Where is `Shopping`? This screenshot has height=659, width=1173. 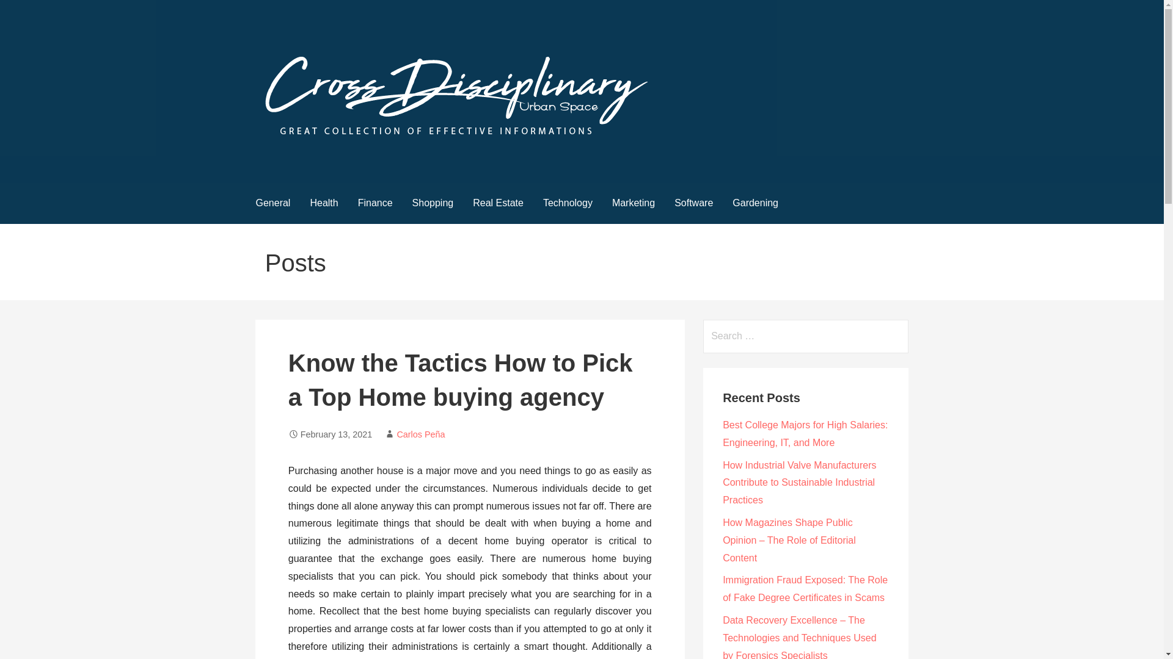 Shopping is located at coordinates (433, 204).